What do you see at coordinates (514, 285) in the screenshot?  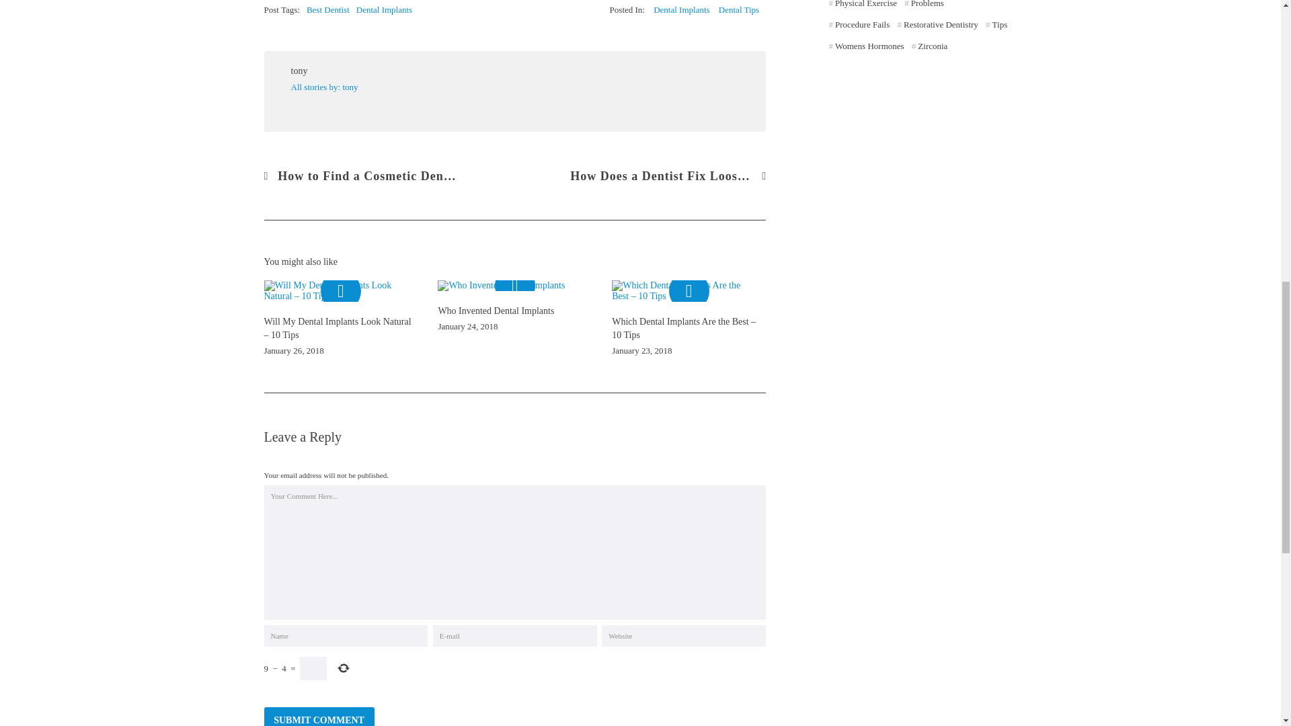 I see `Who Invented Dental Implants` at bounding box center [514, 285].